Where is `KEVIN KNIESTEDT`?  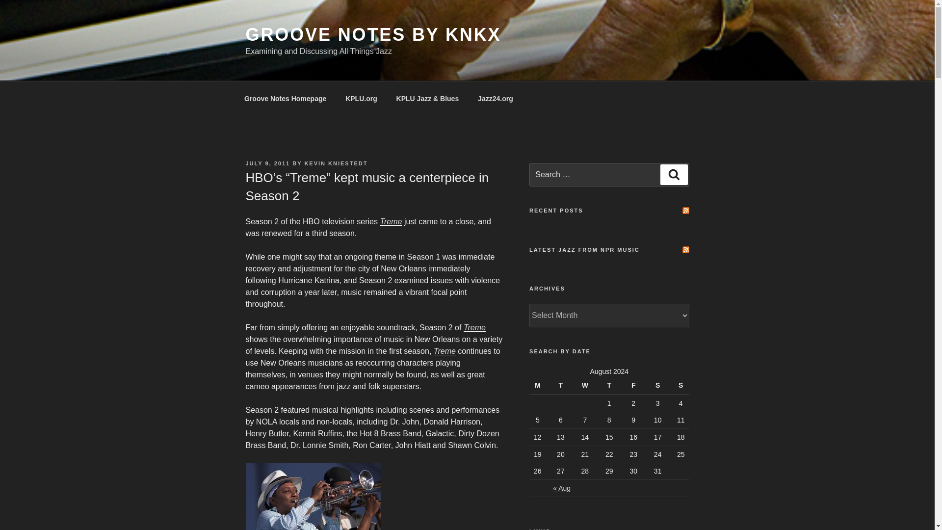 KEVIN KNIESTEDT is located at coordinates (336, 163).